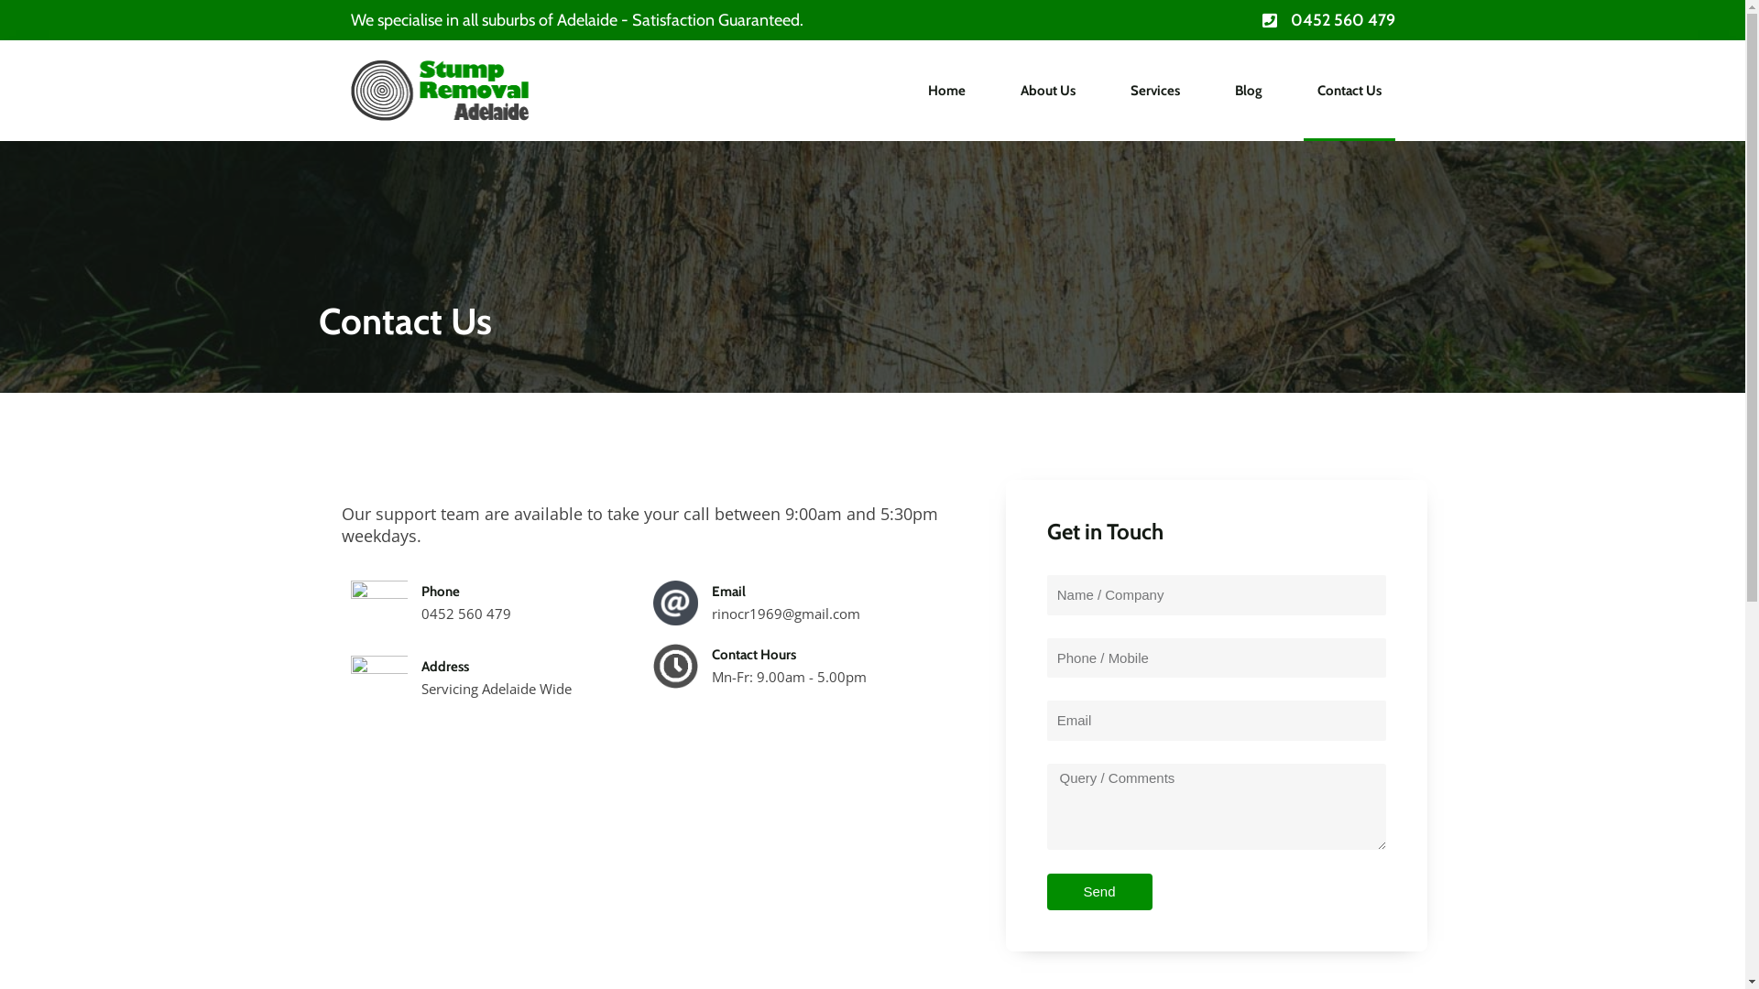  I want to click on Blog, so click(1248, 91).